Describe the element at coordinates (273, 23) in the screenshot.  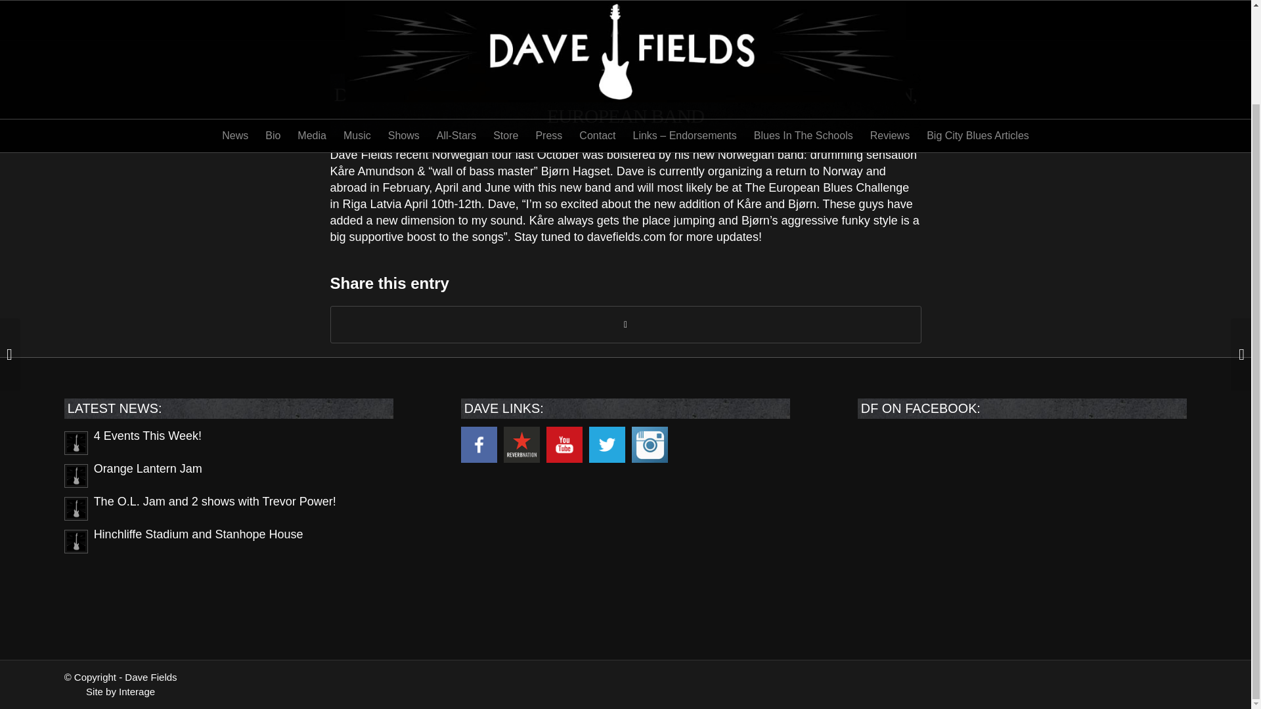
I see `Bio` at that location.